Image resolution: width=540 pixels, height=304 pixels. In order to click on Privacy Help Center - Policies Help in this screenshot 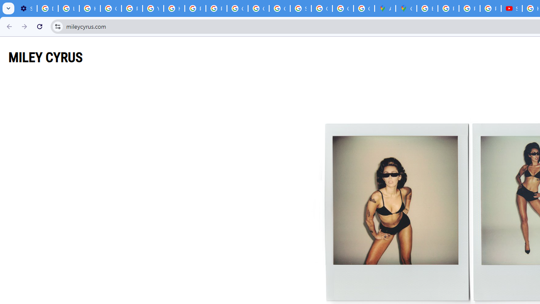, I will do `click(448, 8)`.